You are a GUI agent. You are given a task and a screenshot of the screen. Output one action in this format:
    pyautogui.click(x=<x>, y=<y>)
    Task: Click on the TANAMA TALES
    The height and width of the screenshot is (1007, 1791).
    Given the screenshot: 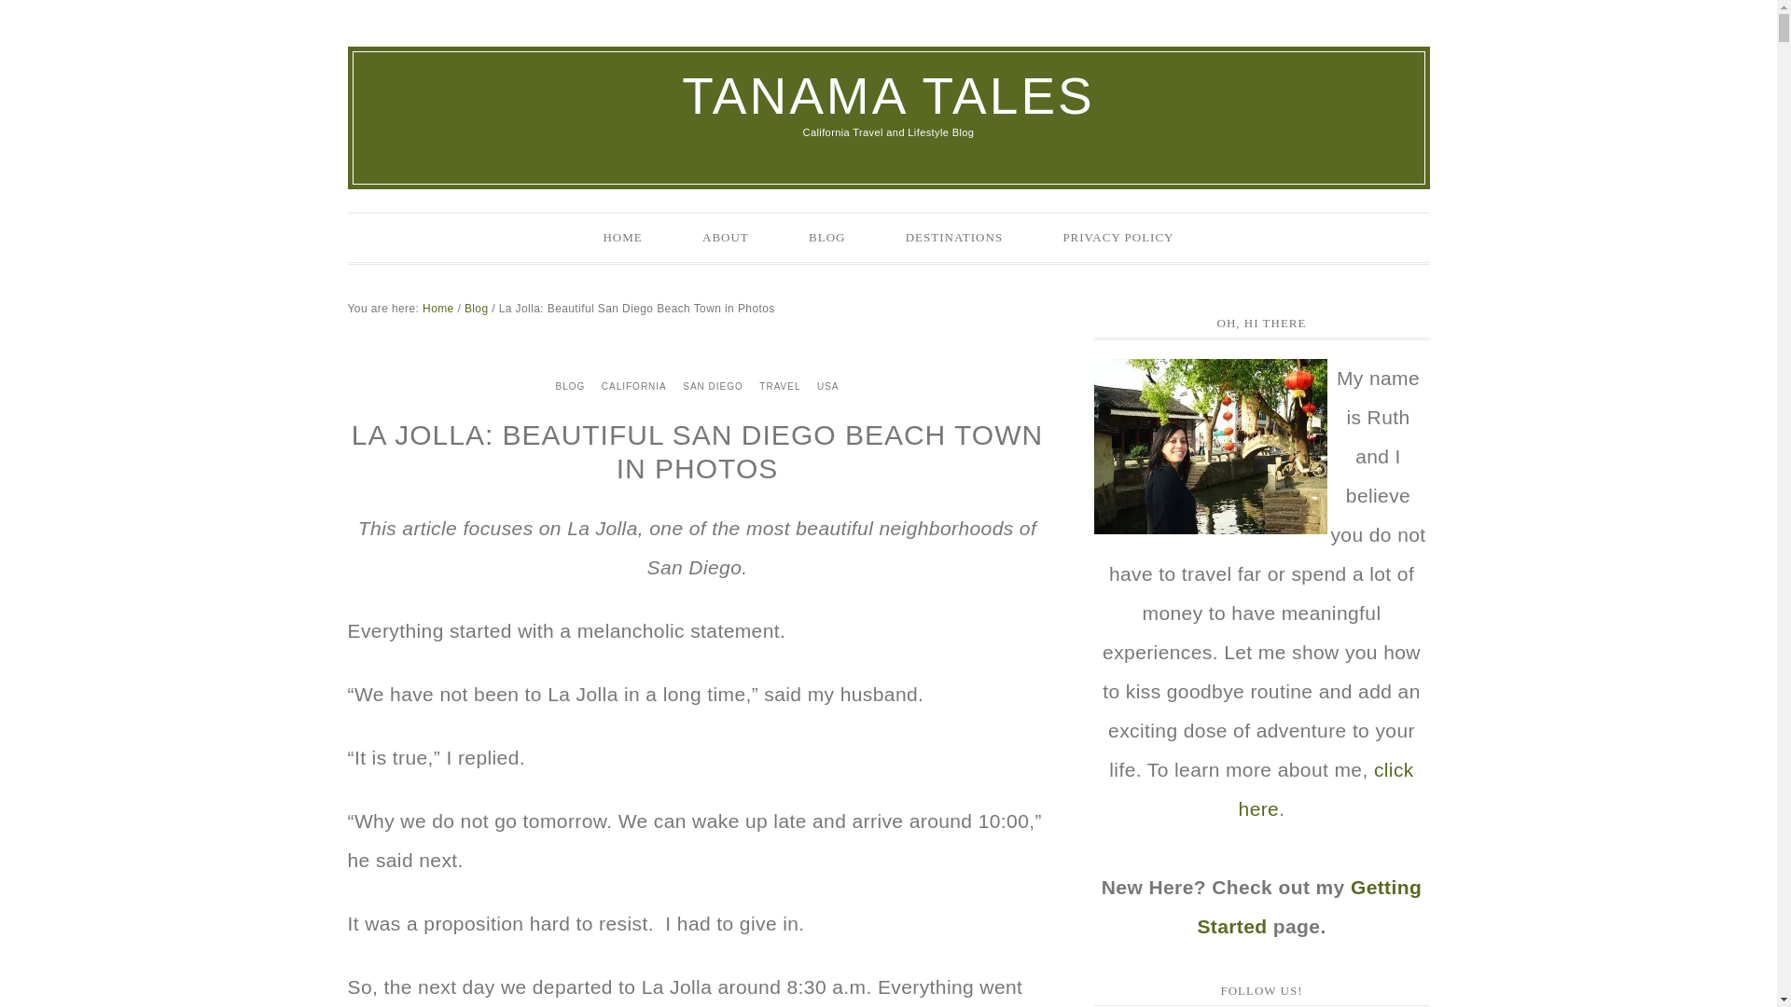 What is the action you would take?
    pyautogui.click(x=888, y=95)
    